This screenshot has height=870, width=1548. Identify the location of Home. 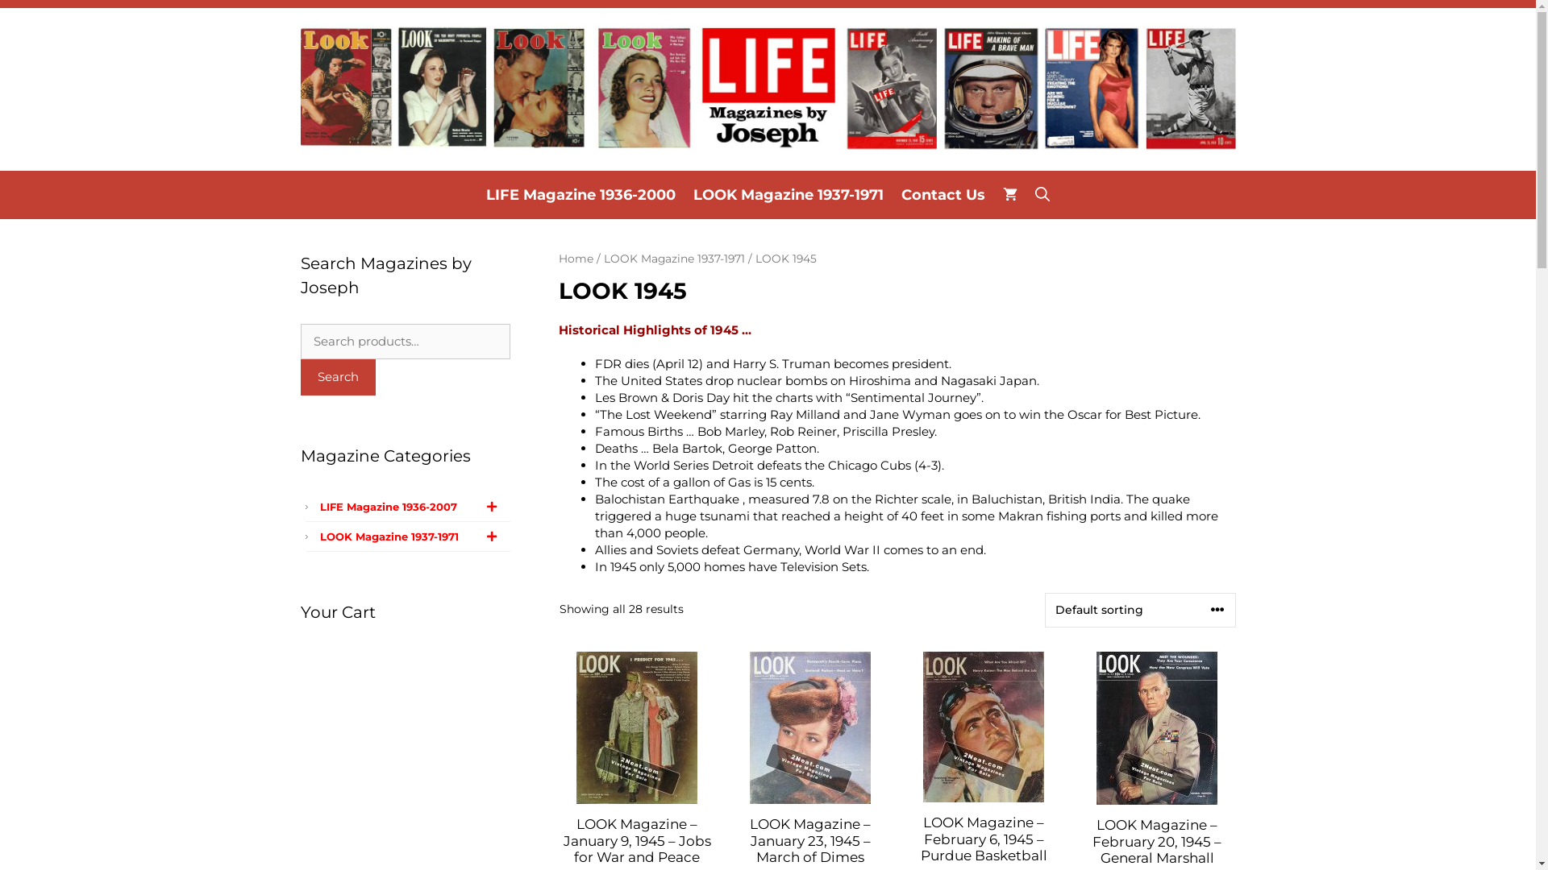
(576, 259).